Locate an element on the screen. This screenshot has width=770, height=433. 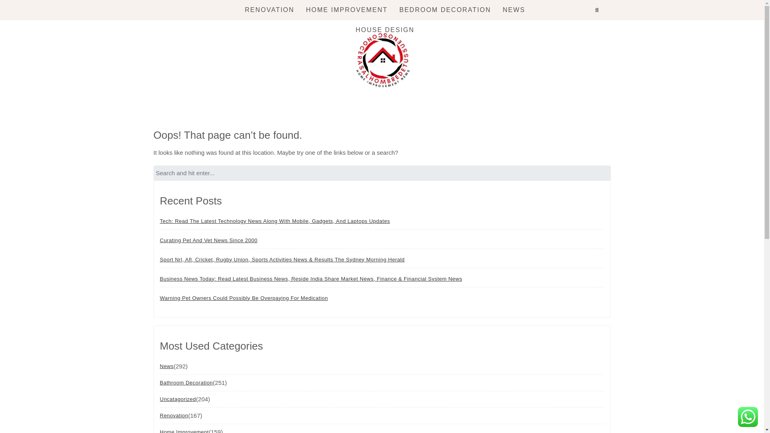
HOUSE DESIGN is located at coordinates (385, 30).